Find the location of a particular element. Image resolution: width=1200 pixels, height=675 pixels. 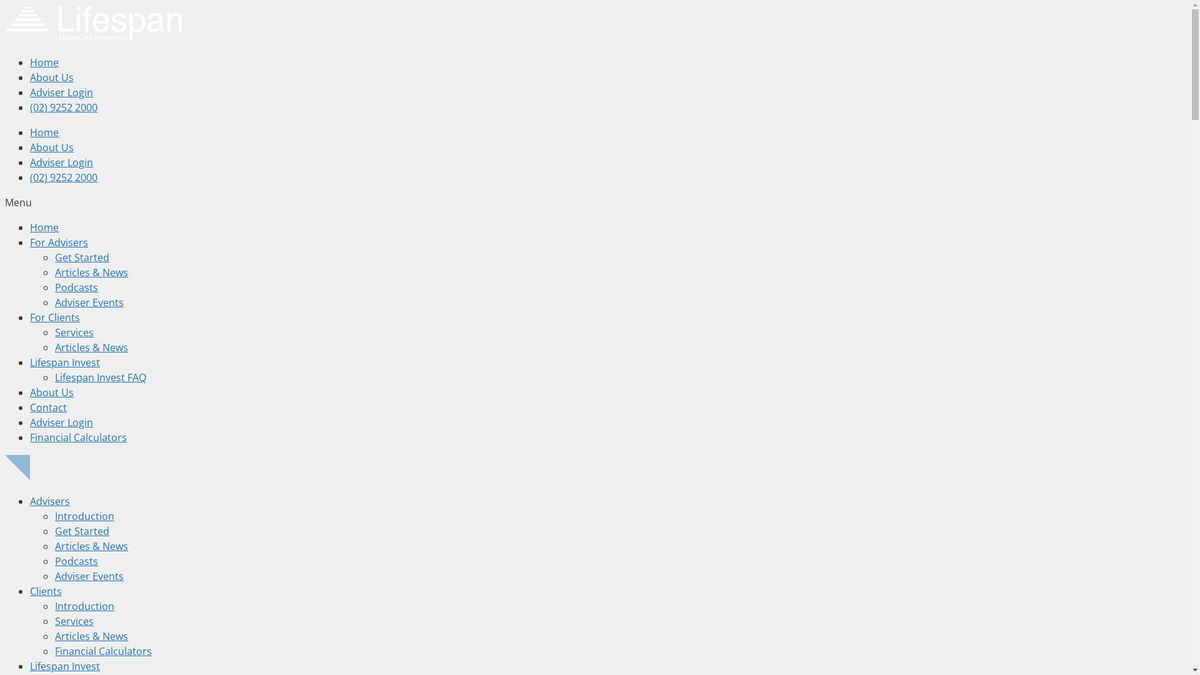

Skip to content is located at coordinates (5, 5).